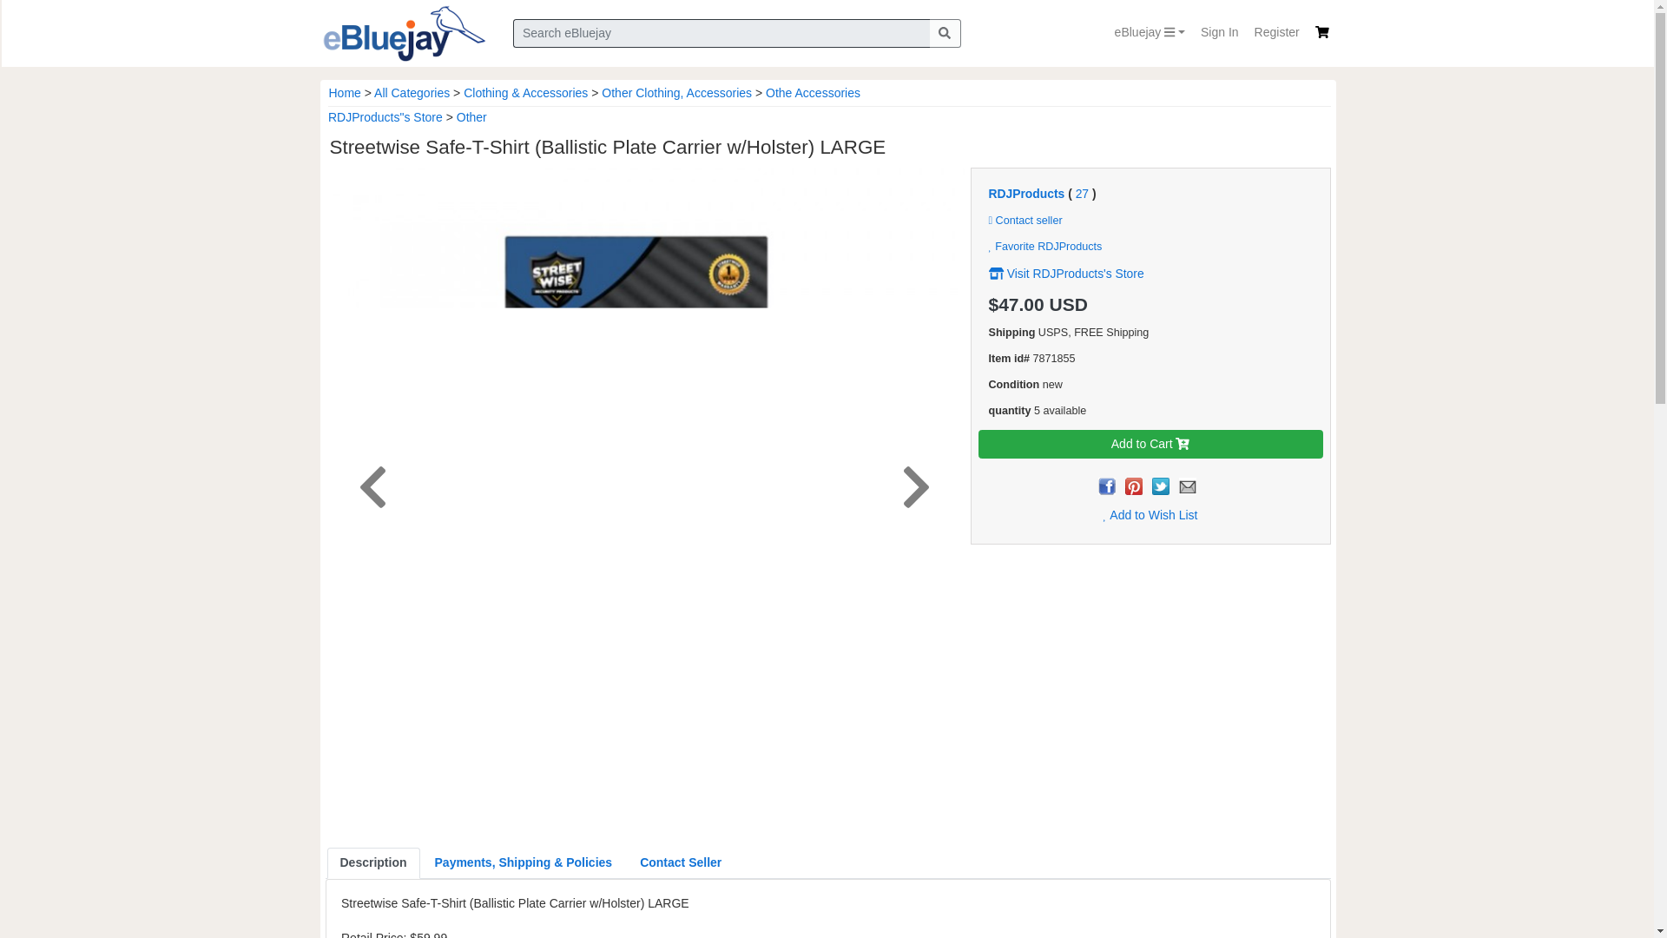  I want to click on Other, so click(471, 116).